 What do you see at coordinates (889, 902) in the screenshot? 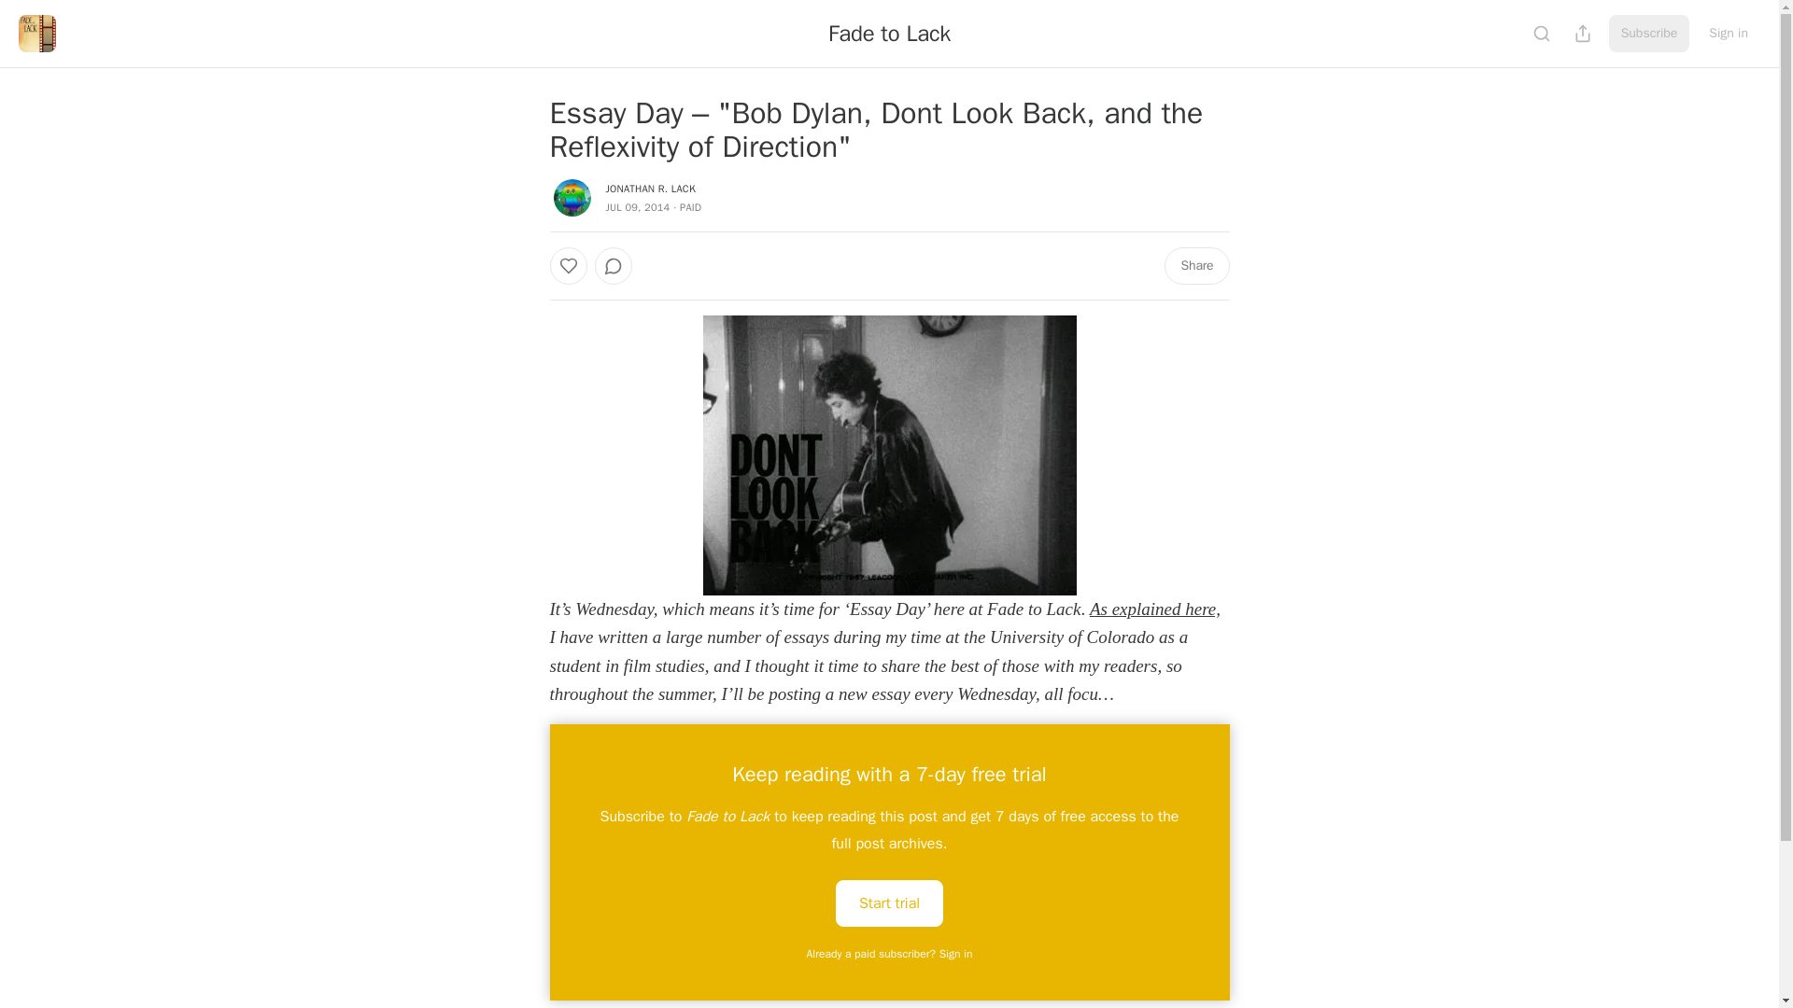
I see `Start trial` at bounding box center [889, 902].